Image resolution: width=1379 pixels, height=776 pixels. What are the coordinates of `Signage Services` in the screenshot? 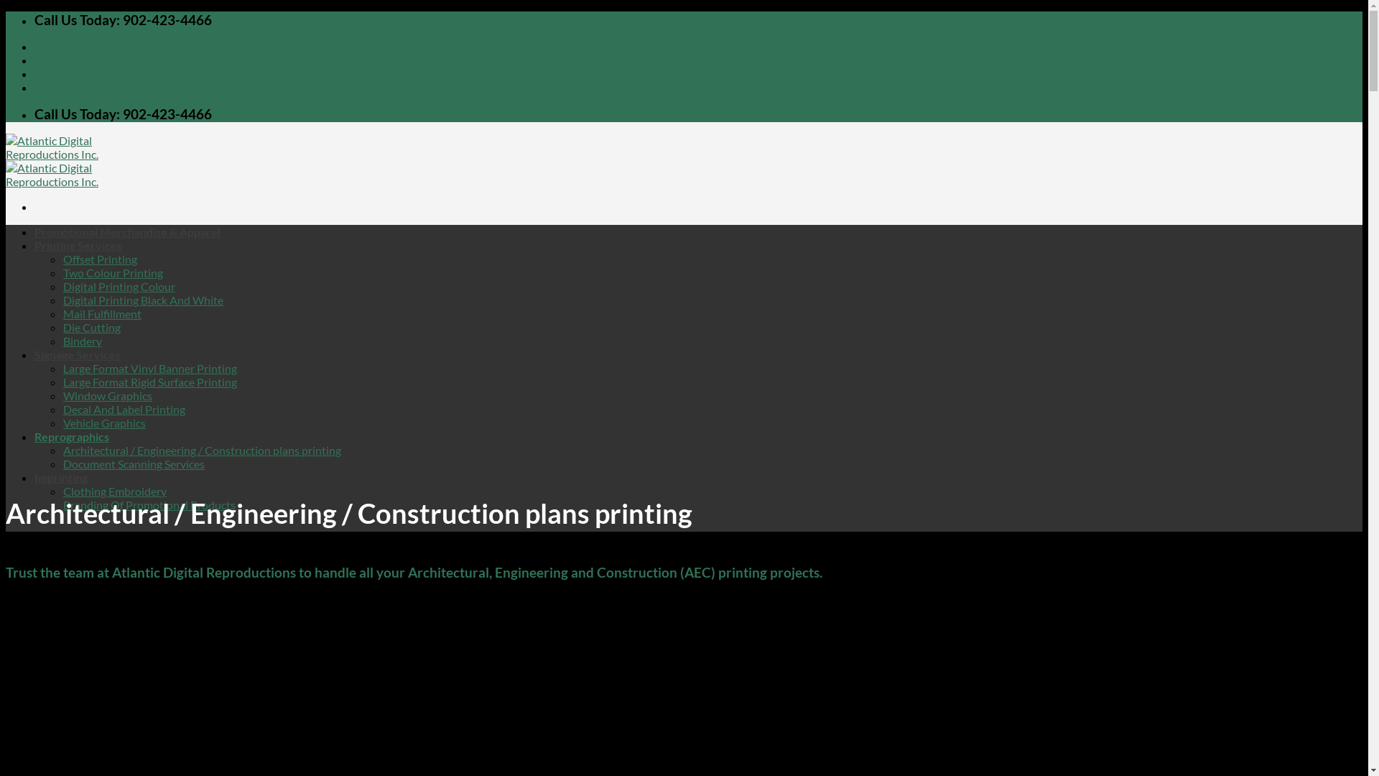 It's located at (78, 355).